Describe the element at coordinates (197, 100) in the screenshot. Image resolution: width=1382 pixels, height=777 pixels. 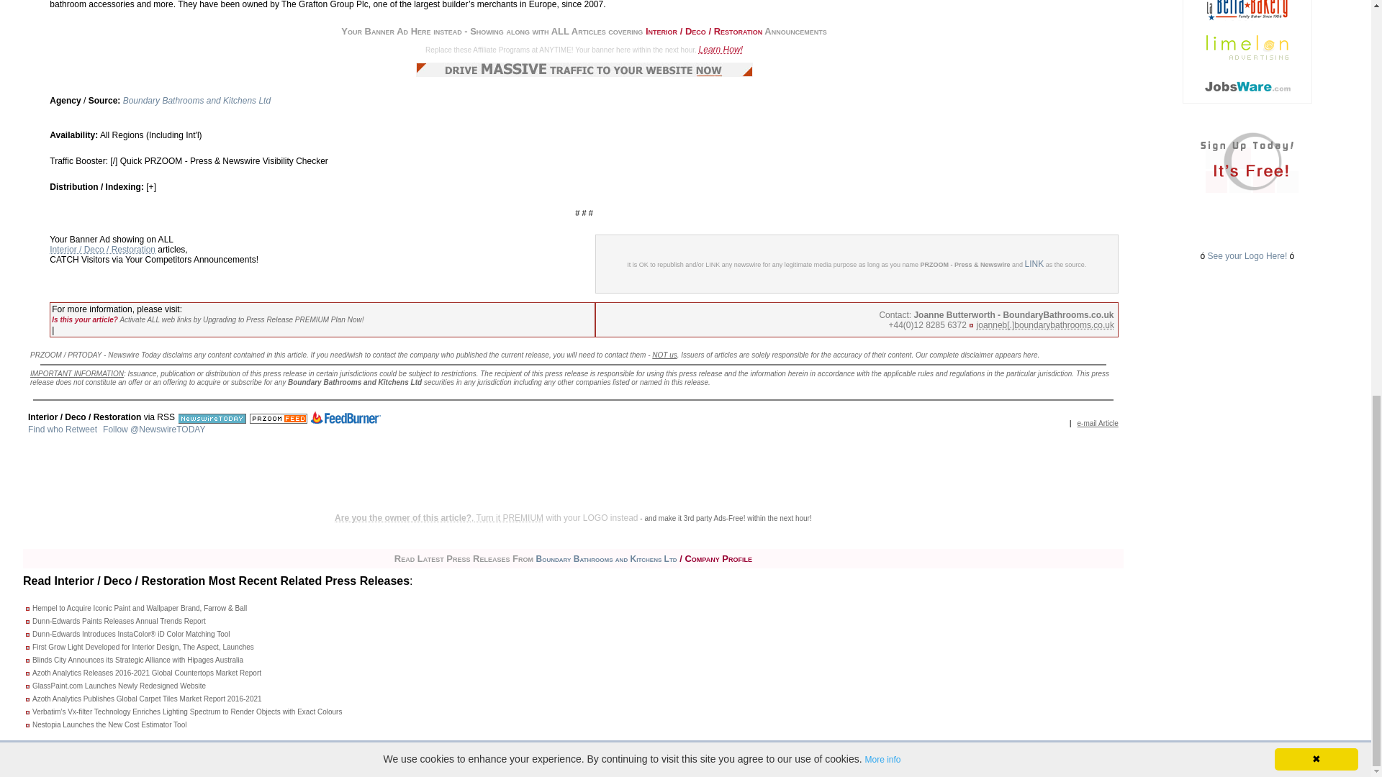
I see `Boundary Bathrooms and Kitchens Ltd` at that location.